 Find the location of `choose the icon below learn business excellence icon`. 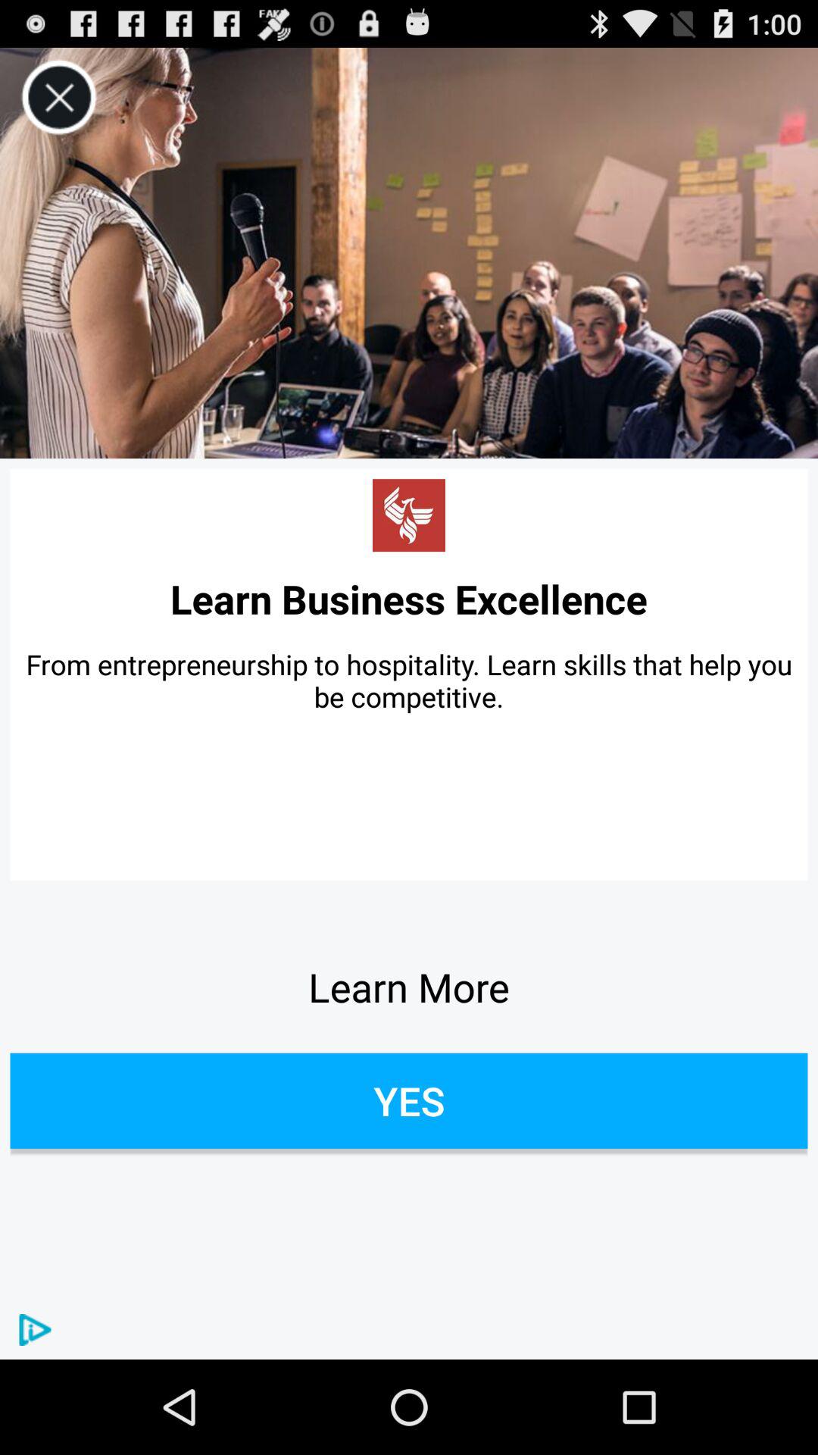

choose the icon below learn business excellence icon is located at coordinates (409, 681).